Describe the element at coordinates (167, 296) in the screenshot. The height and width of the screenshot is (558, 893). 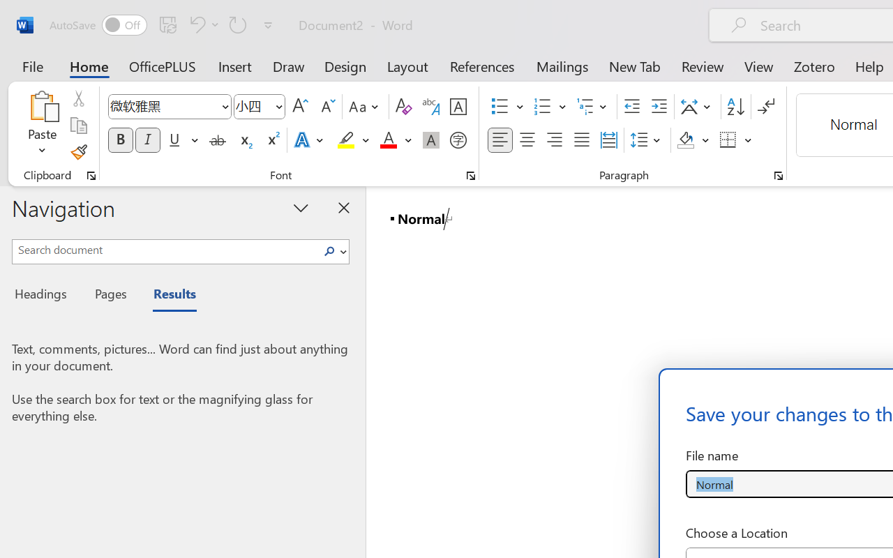
I see `Results` at that location.